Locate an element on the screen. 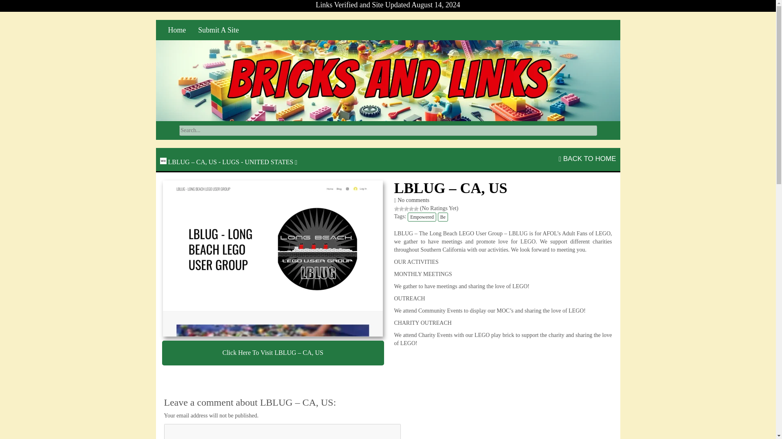 The image size is (782, 439). 1 Star is located at coordinates (396, 209).